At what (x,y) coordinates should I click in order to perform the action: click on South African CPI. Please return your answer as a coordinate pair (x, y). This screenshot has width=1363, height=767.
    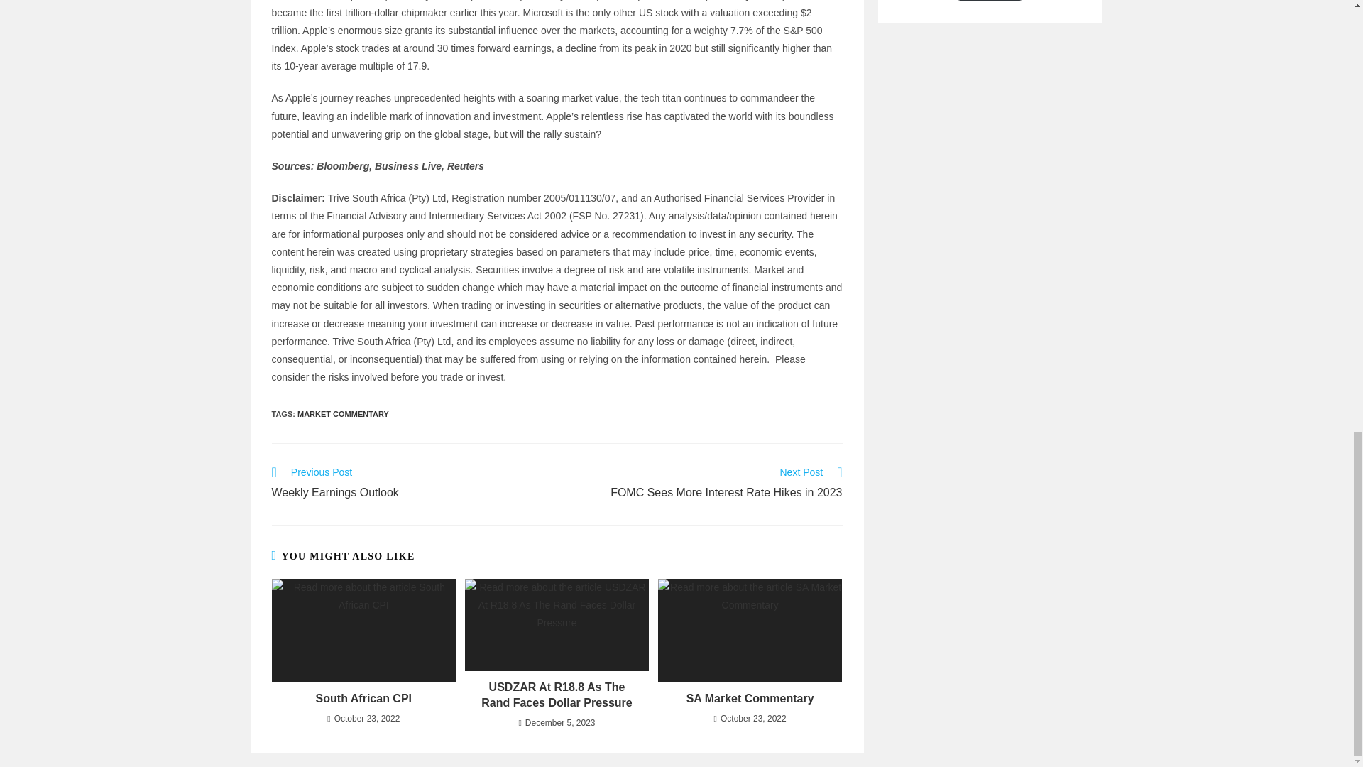
    Looking at the image, I should click on (342, 413).